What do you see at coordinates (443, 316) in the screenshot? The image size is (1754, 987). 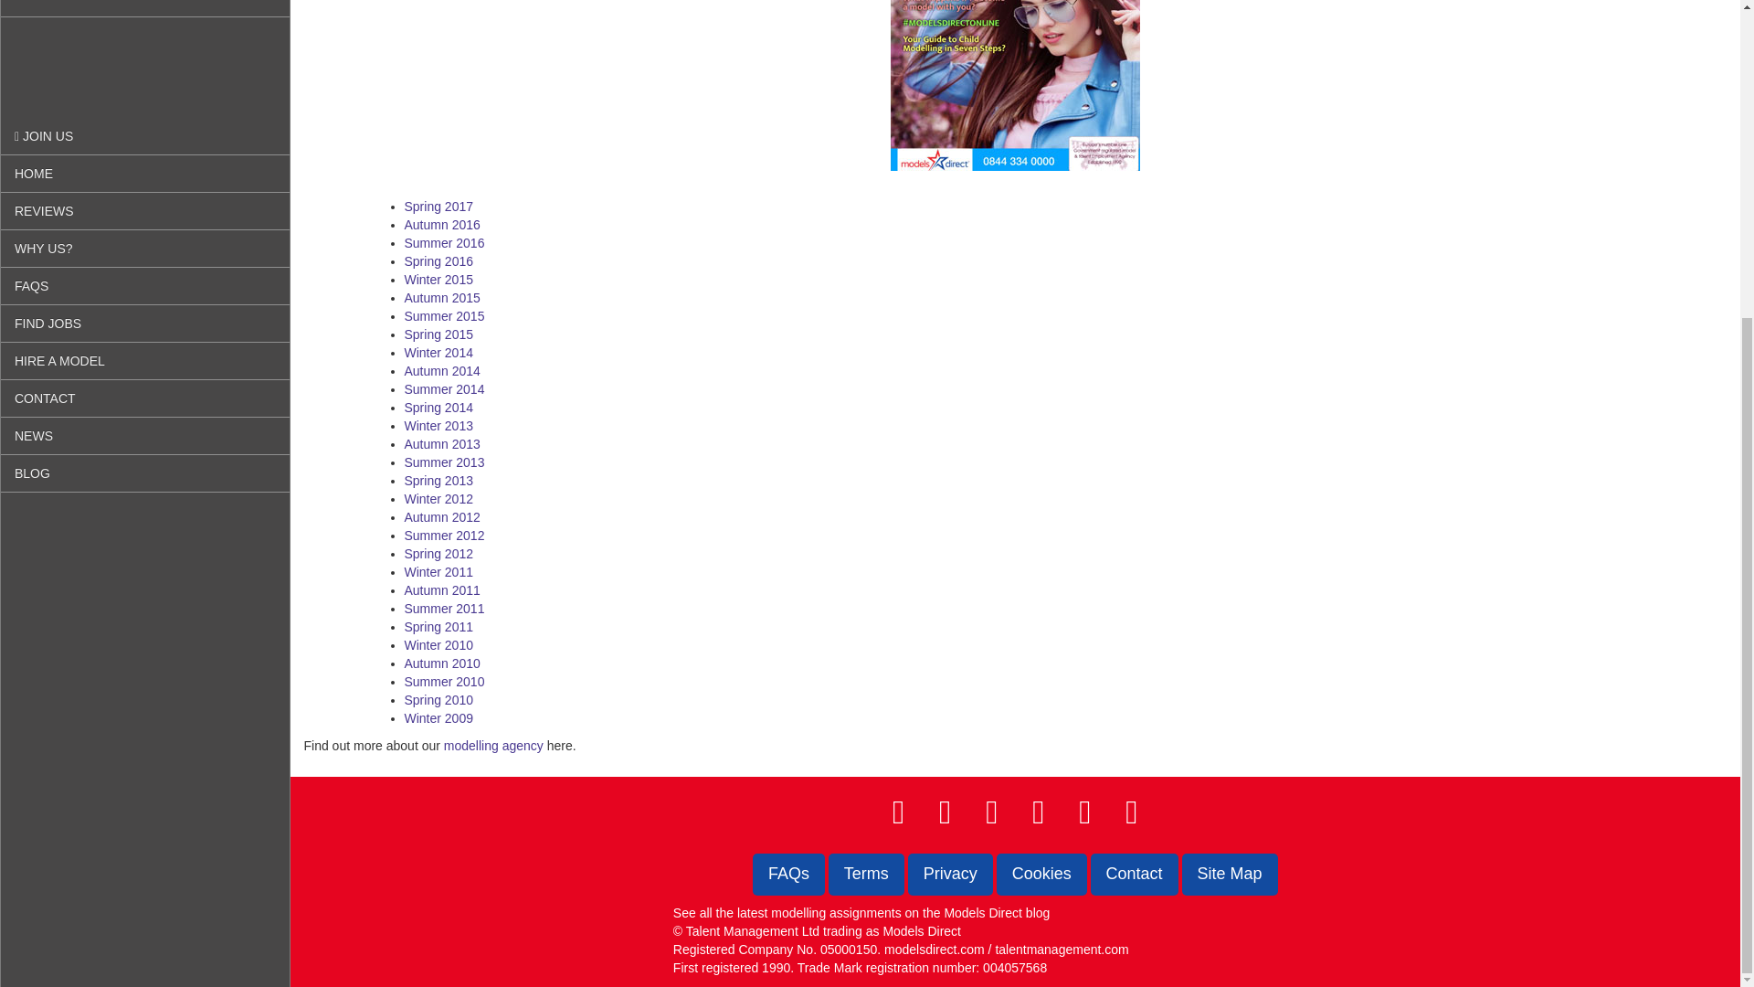 I see `Summer 2015` at bounding box center [443, 316].